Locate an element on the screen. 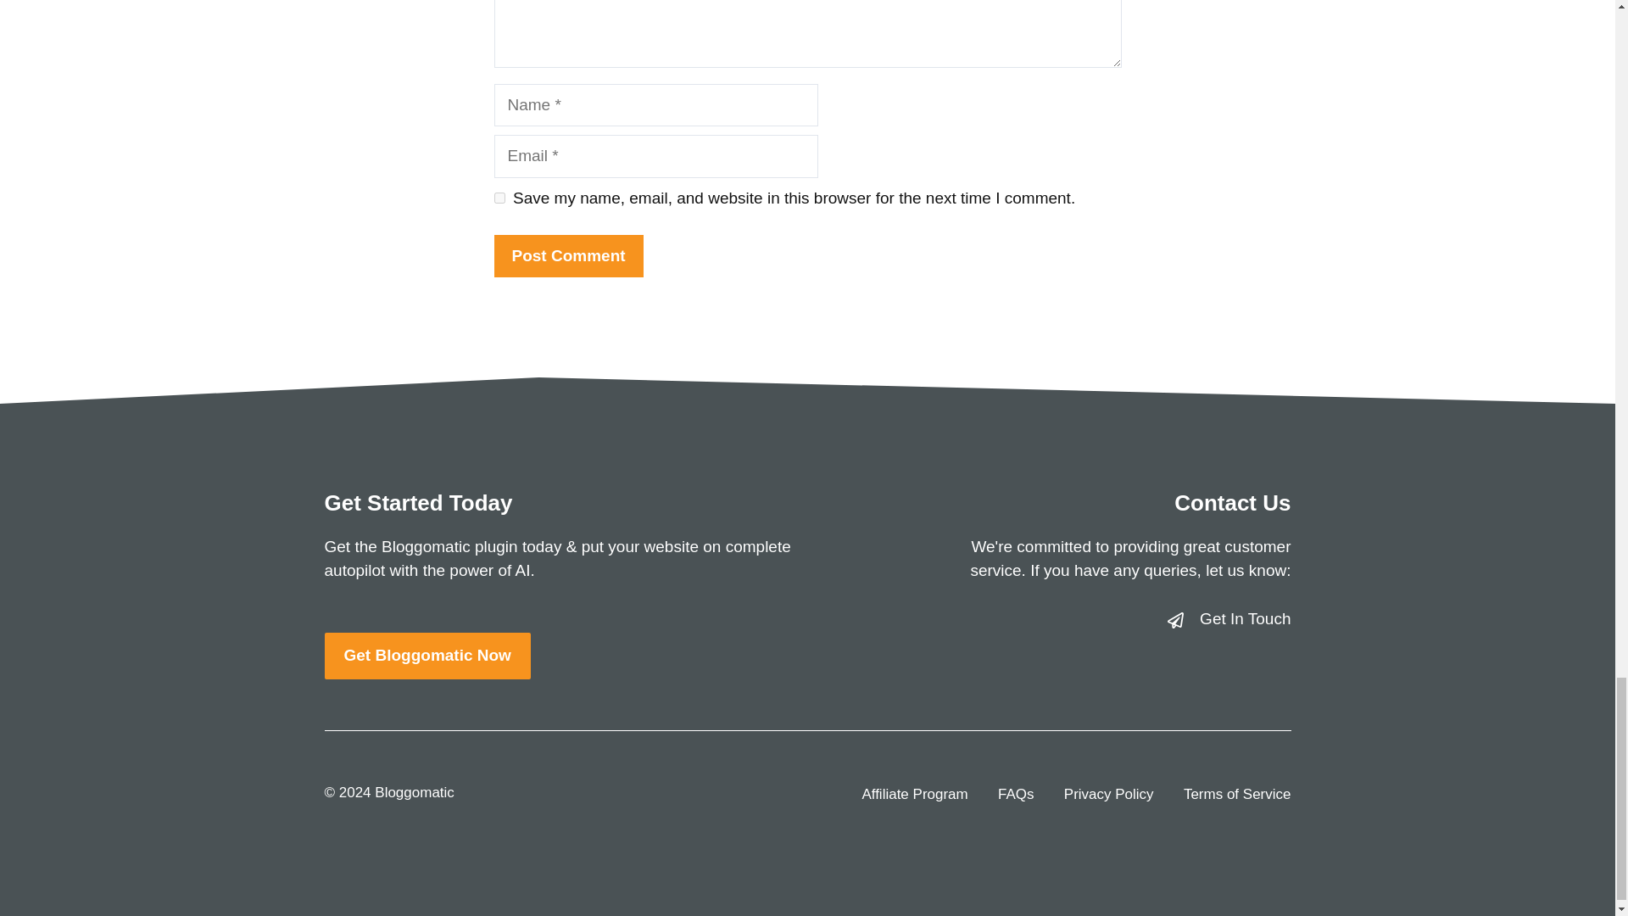 This screenshot has height=916, width=1628. Get Bloggomatic Now is located at coordinates (427, 656).